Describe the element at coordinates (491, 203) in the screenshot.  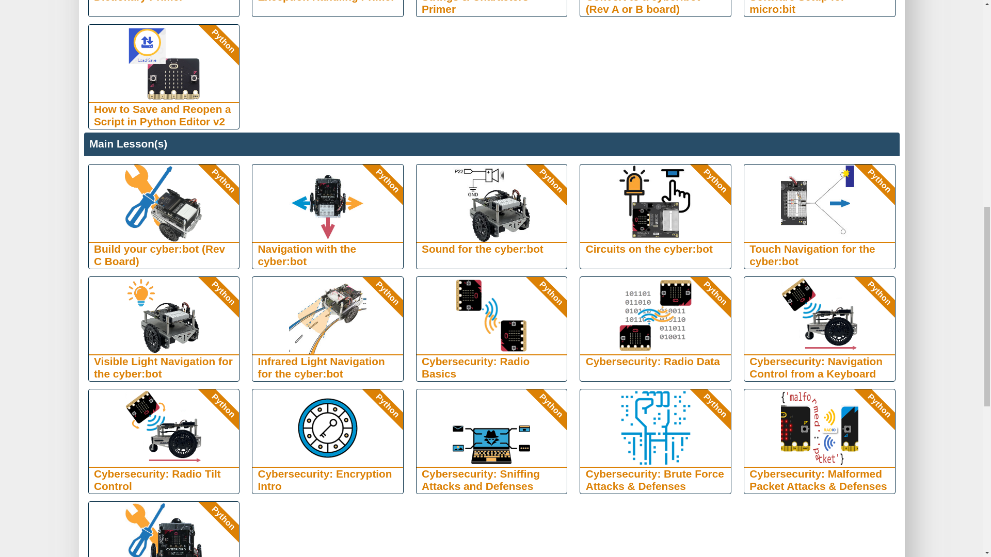
I see `Sound for the cyber:bot` at that location.